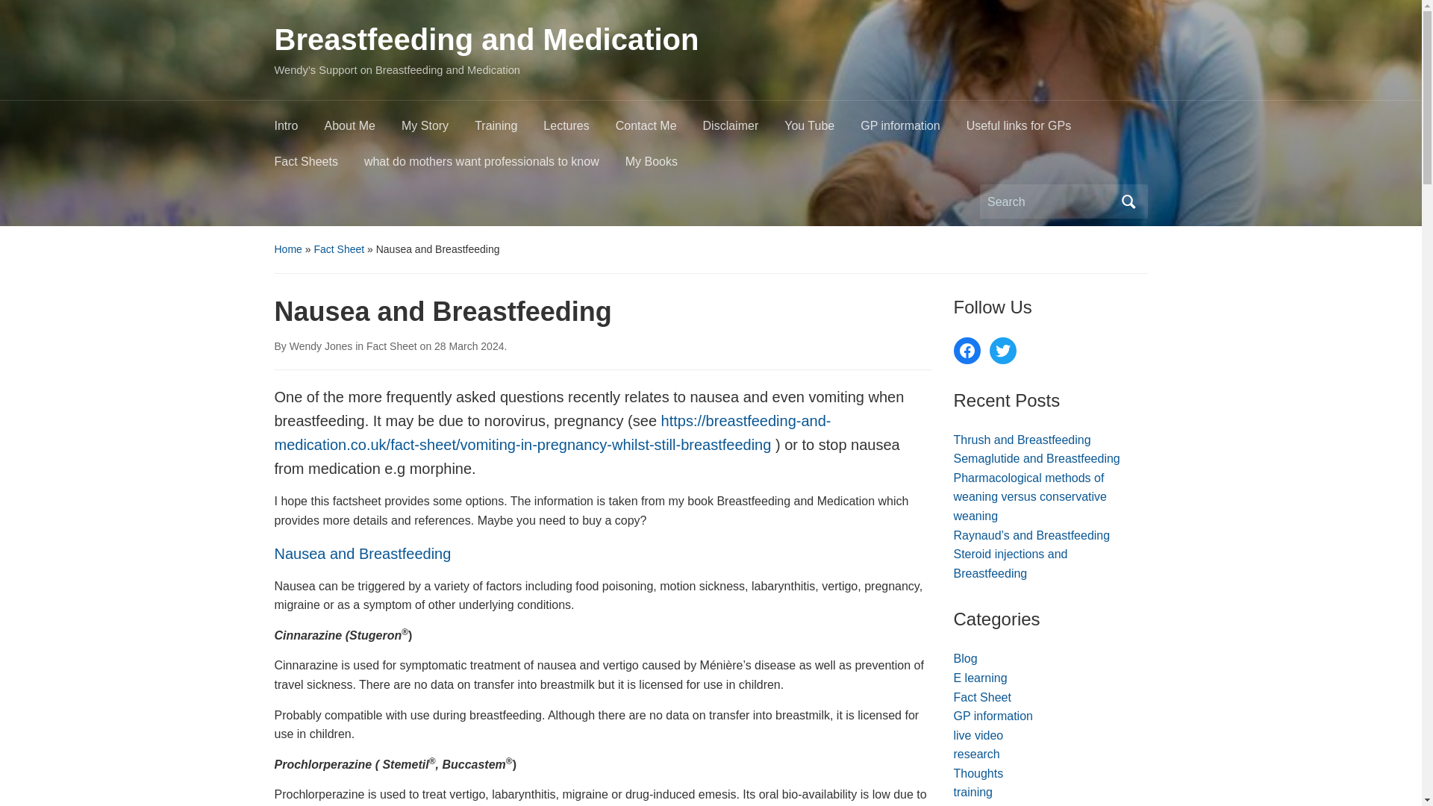 This screenshot has width=1433, height=806. Describe the element at coordinates (494, 166) in the screenshot. I see `what do mothers want professionals to know` at that location.